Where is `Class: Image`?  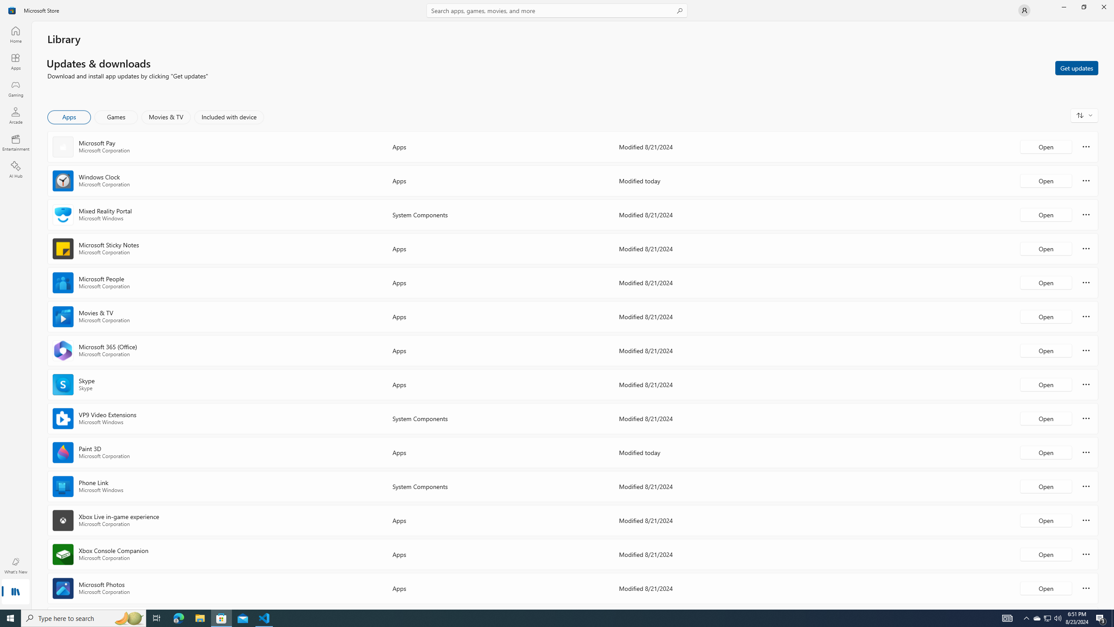
Class: Image is located at coordinates (12, 10).